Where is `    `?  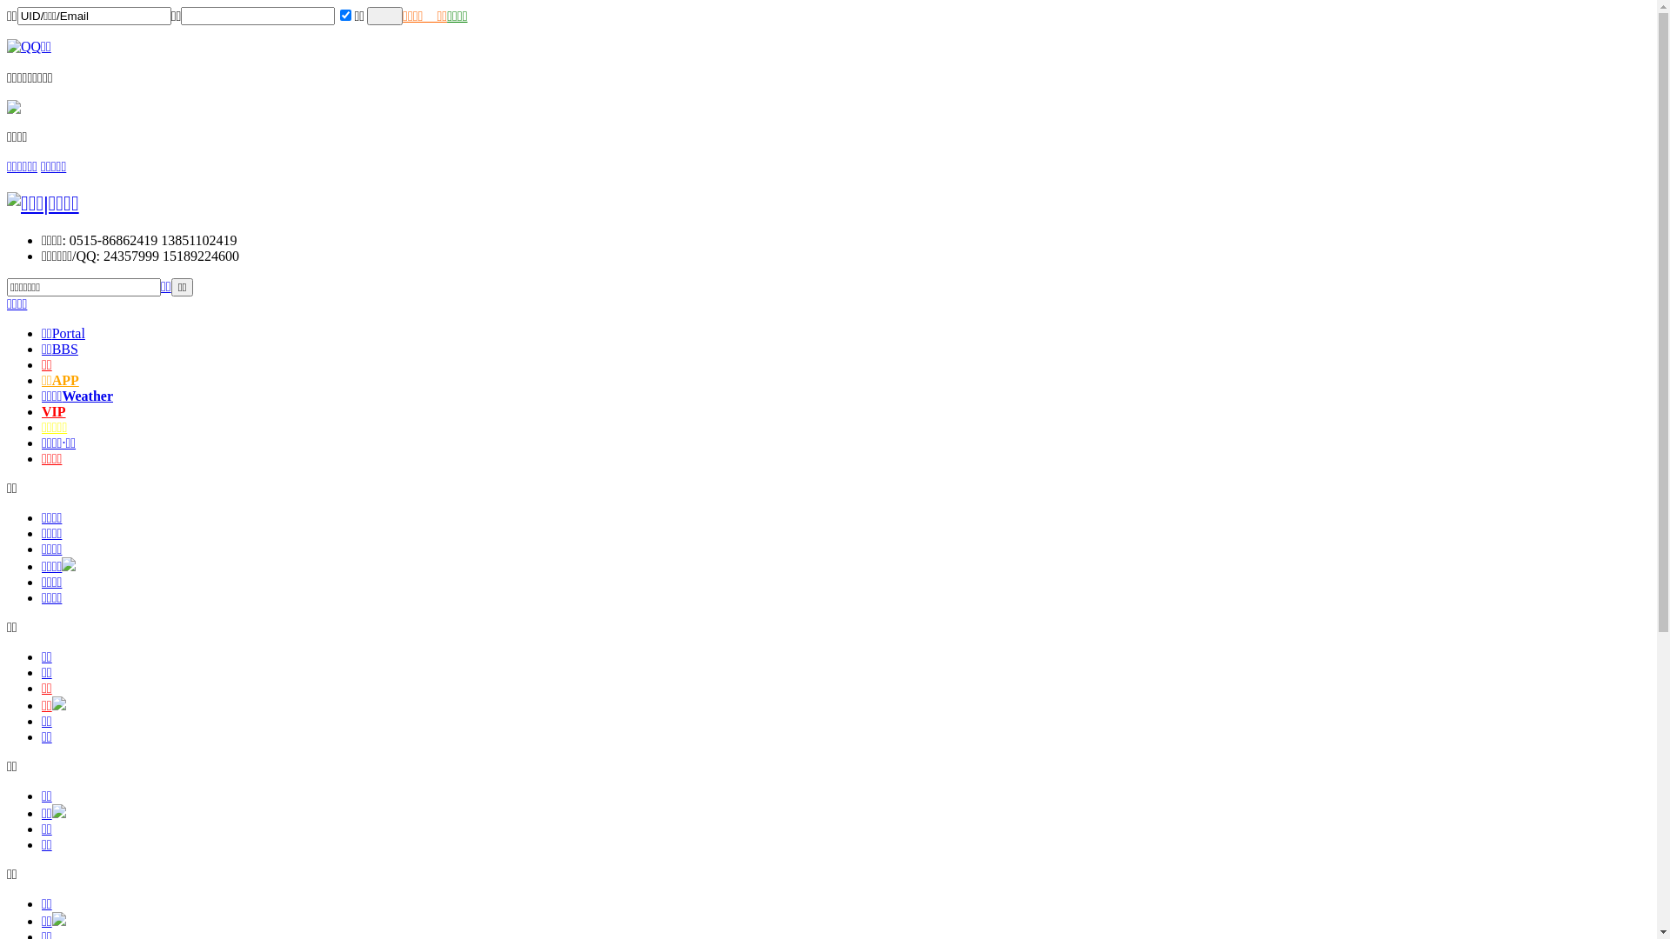
     is located at coordinates (384, 16).